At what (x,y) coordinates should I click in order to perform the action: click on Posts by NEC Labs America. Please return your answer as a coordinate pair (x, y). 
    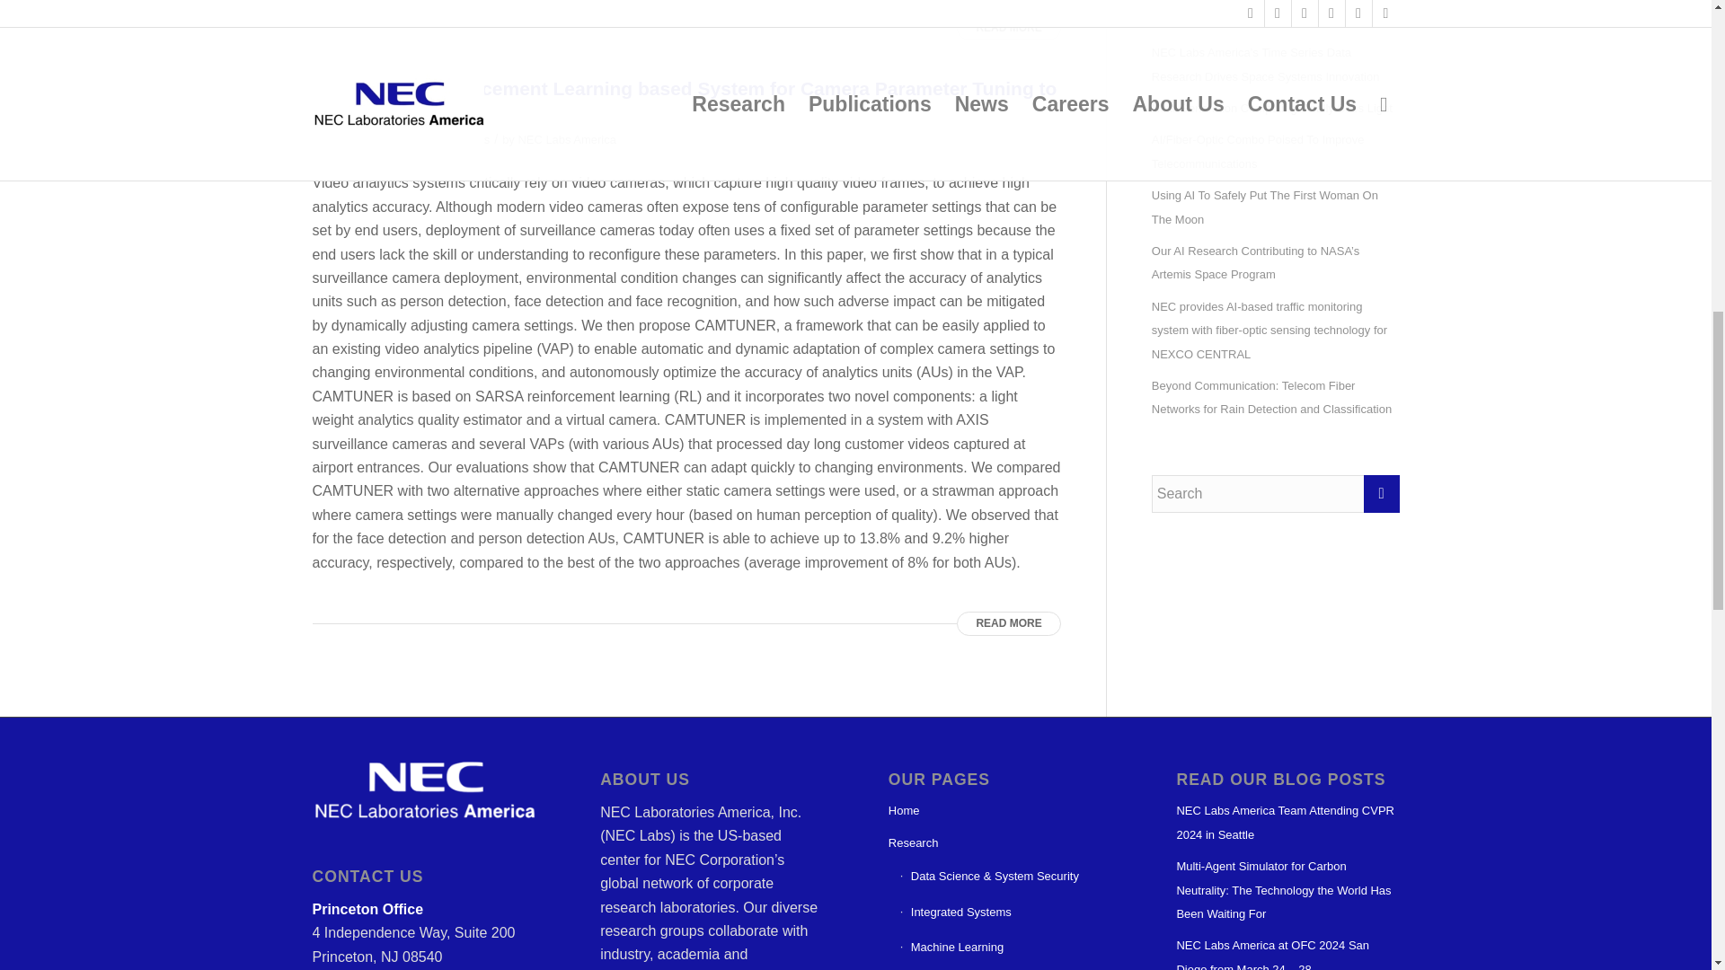
    Looking at the image, I should click on (566, 139).